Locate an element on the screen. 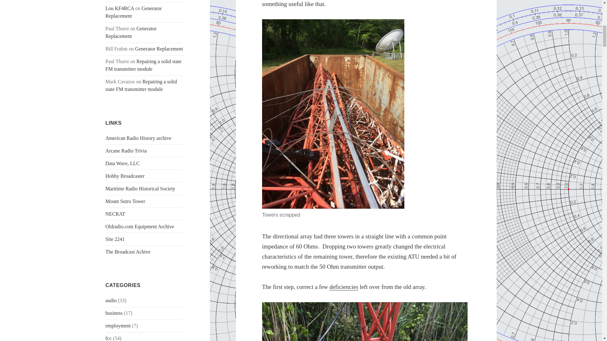  American Radio History archive is located at coordinates (138, 138).